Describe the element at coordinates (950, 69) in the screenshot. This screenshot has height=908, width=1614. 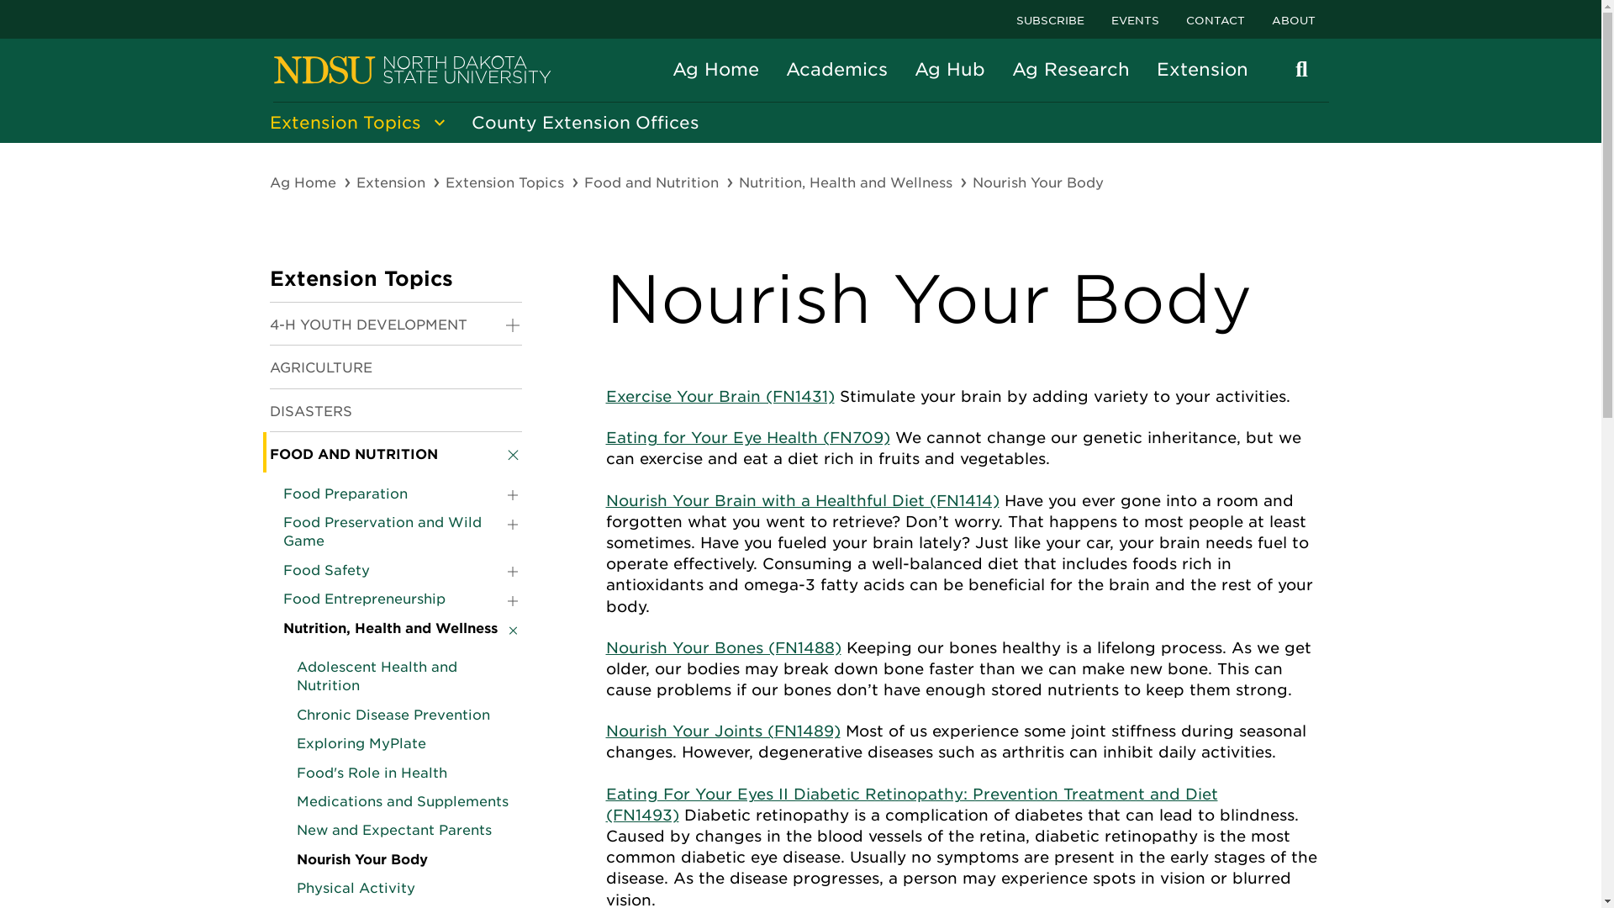
I see `Ag Hub` at that location.